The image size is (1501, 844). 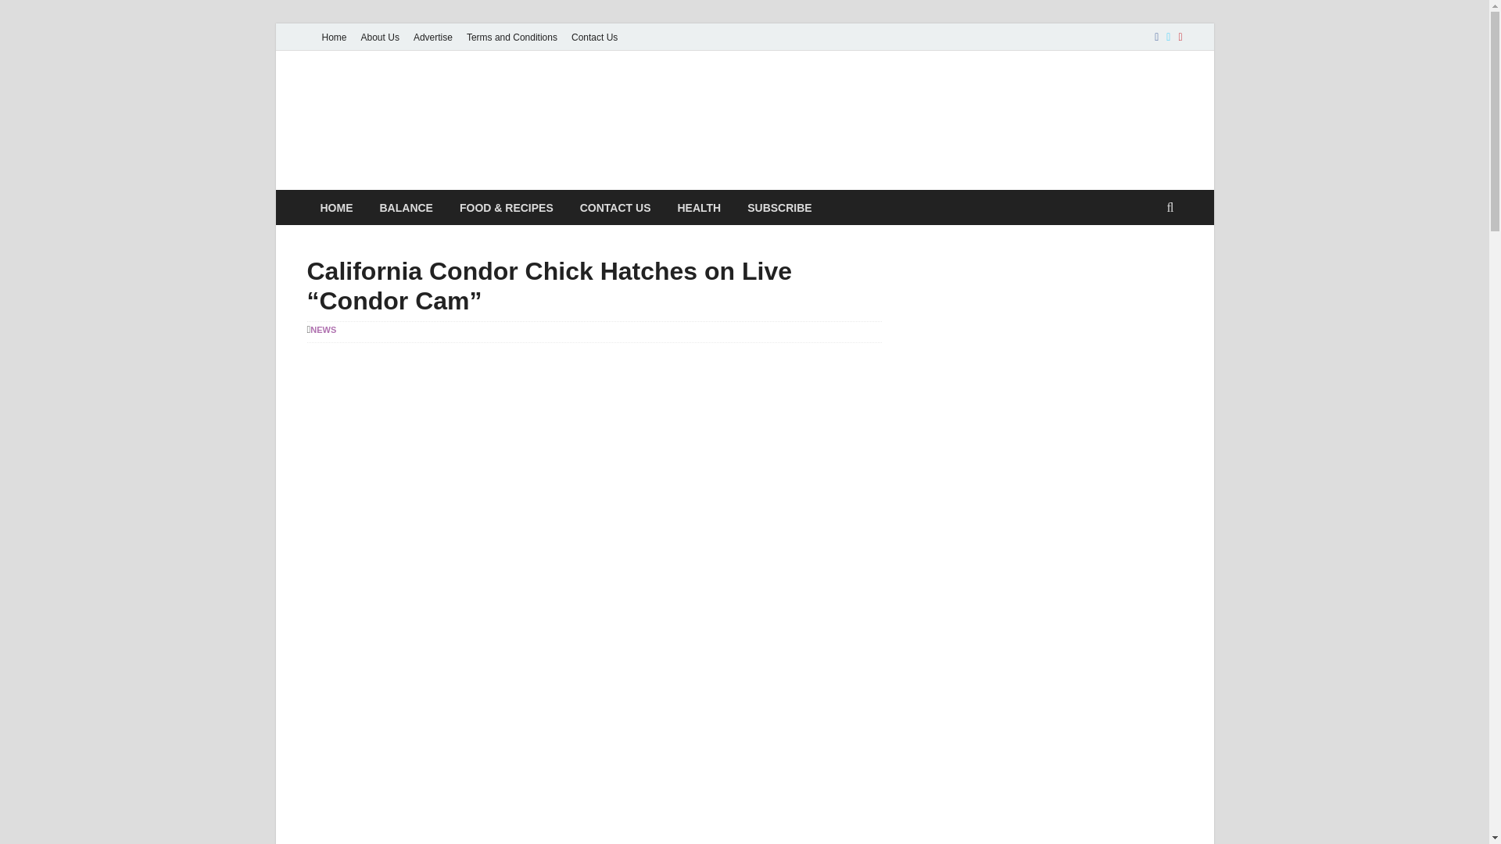 What do you see at coordinates (333, 37) in the screenshot?
I see `Home` at bounding box center [333, 37].